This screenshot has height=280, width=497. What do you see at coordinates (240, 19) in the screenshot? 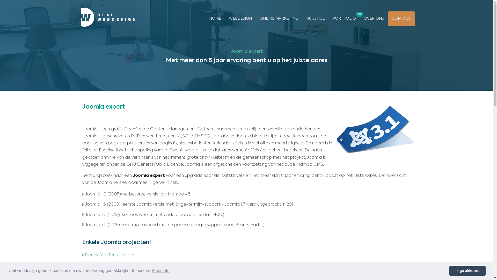
I see `WEBDESIGN` at bounding box center [240, 19].